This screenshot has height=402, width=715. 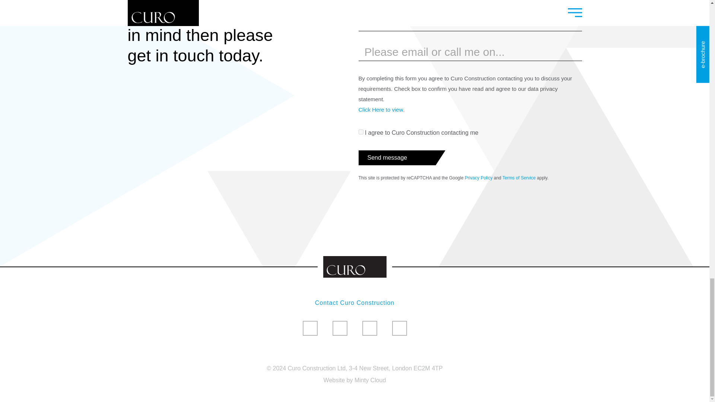 What do you see at coordinates (360, 132) in the screenshot?
I see `on` at bounding box center [360, 132].